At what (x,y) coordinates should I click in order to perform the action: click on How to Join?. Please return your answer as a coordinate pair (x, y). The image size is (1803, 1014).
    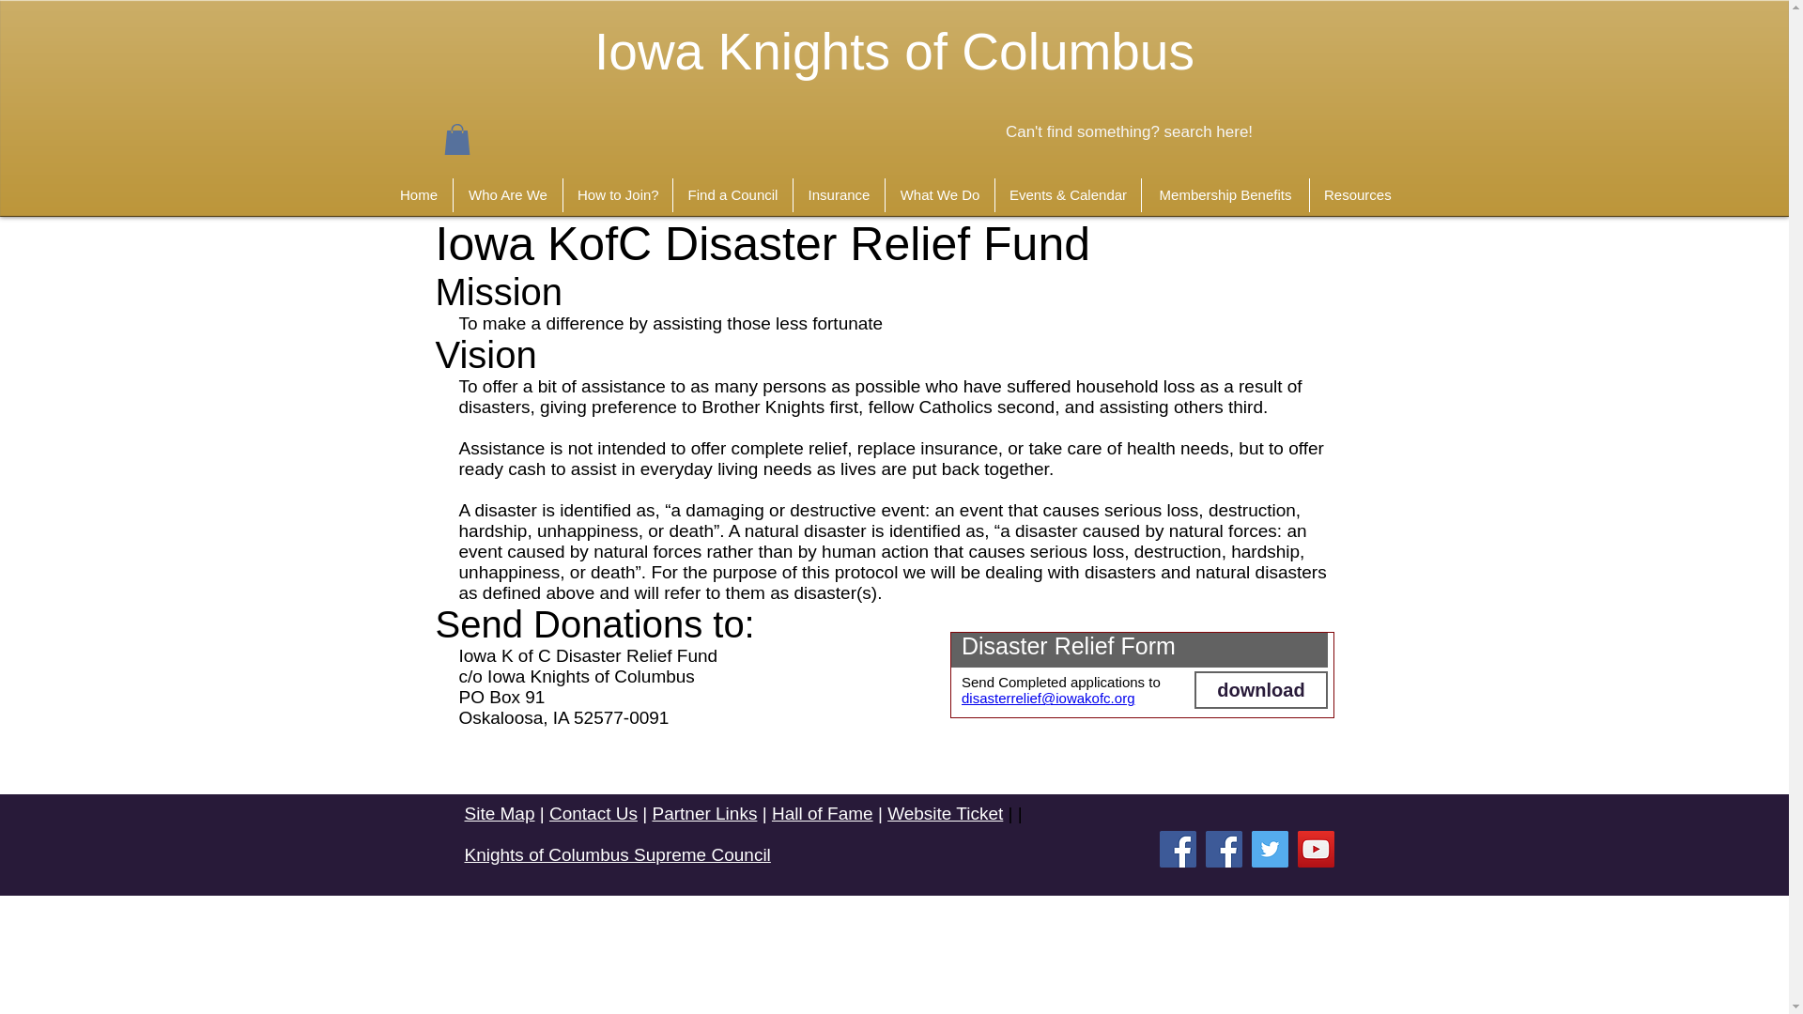
    Looking at the image, I should click on (618, 195).